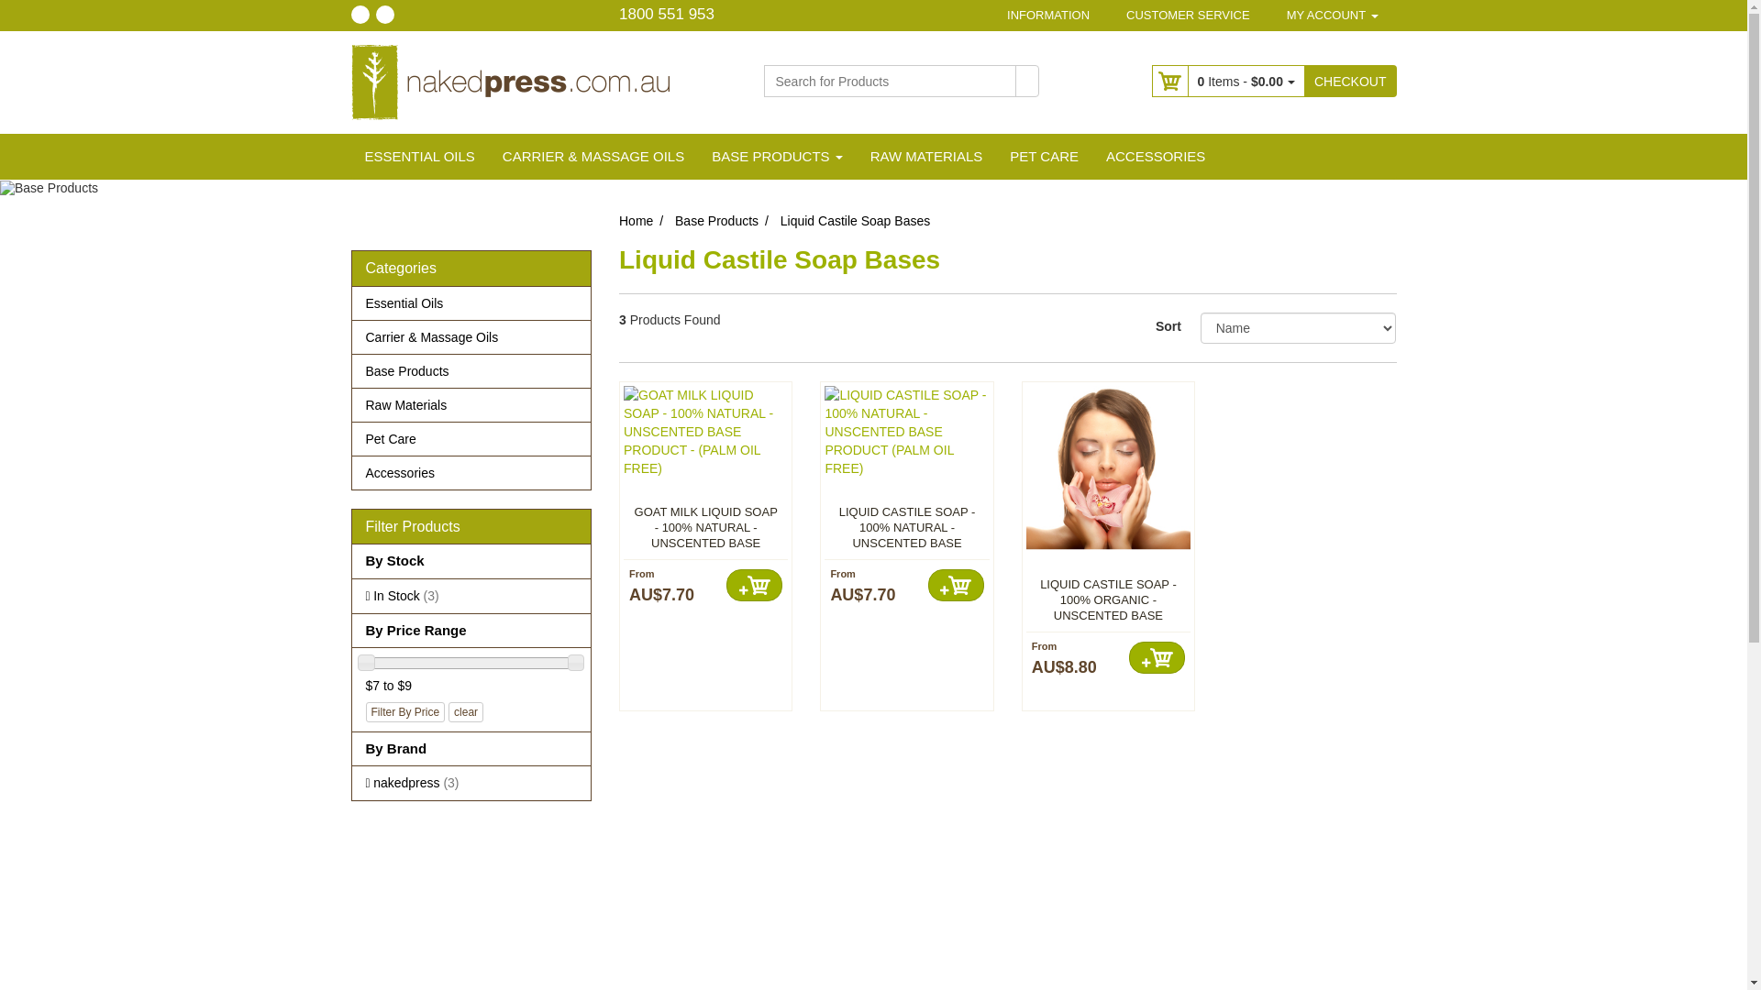  I want to click on Raw Materials, so click(471, 405).